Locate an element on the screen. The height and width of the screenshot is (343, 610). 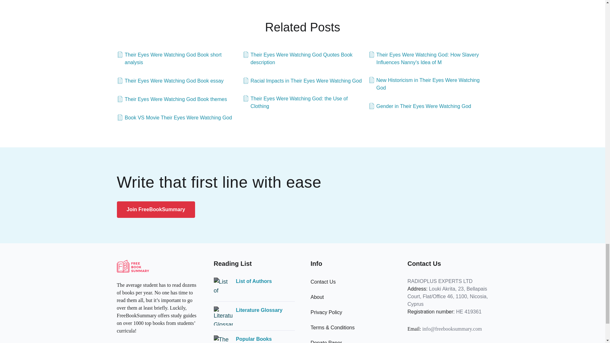
Their Eyes Were Watching God Book themes is located at coordinates (172, 99).